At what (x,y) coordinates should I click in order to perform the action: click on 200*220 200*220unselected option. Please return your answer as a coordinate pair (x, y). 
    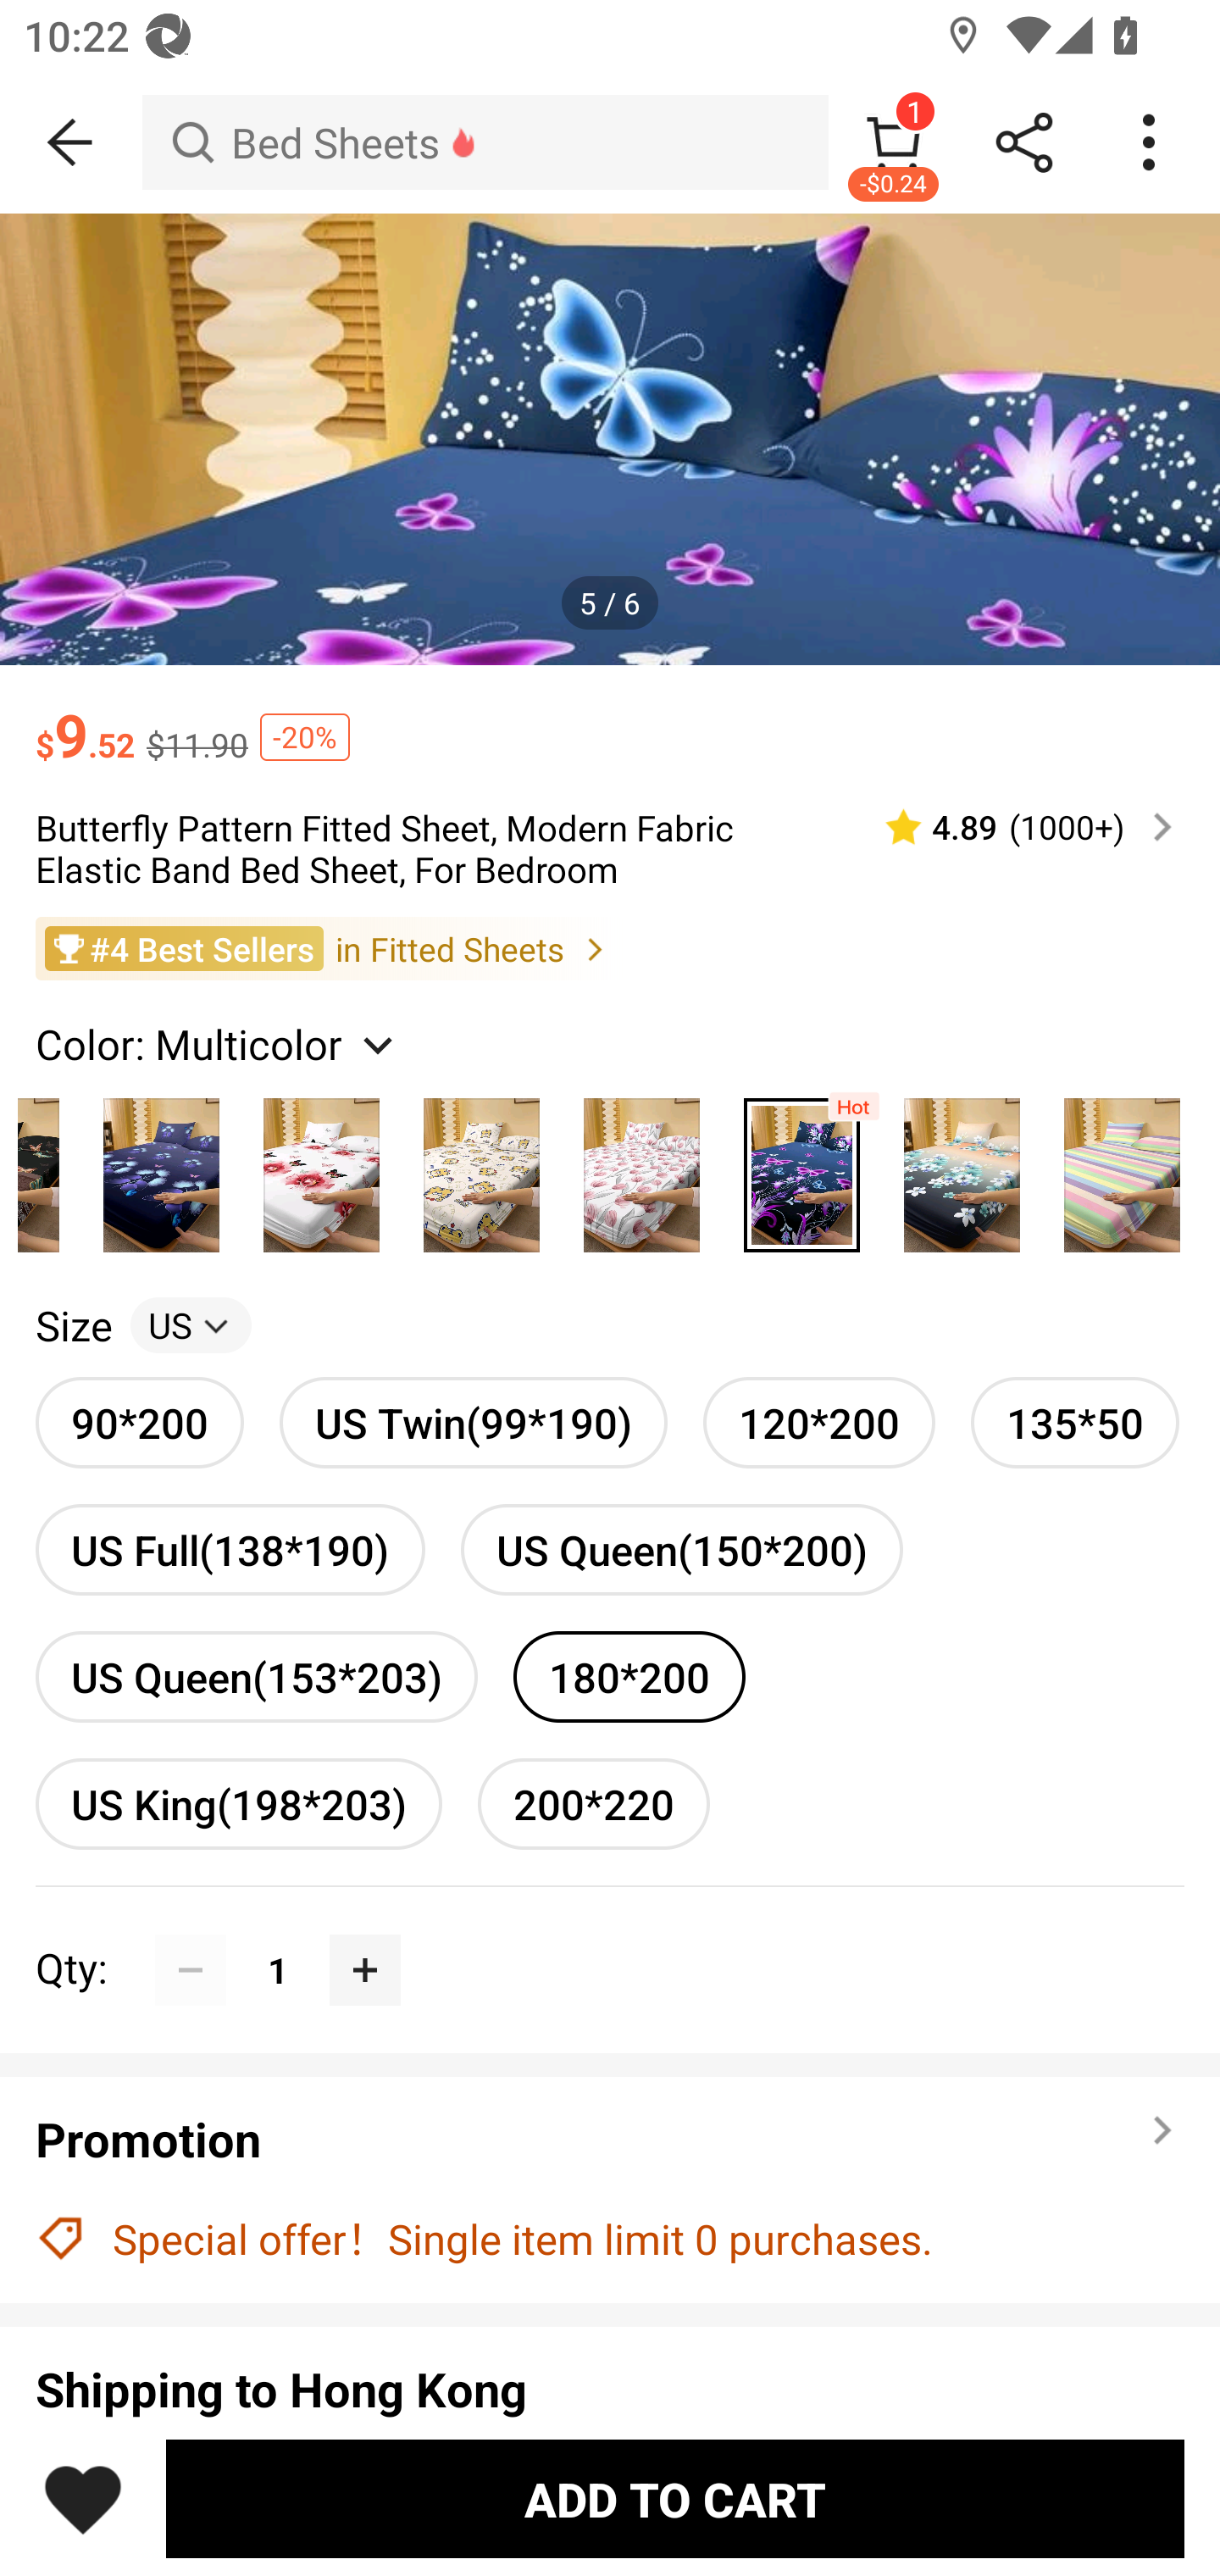
    Looking at the image, I should click on (594, 1804).